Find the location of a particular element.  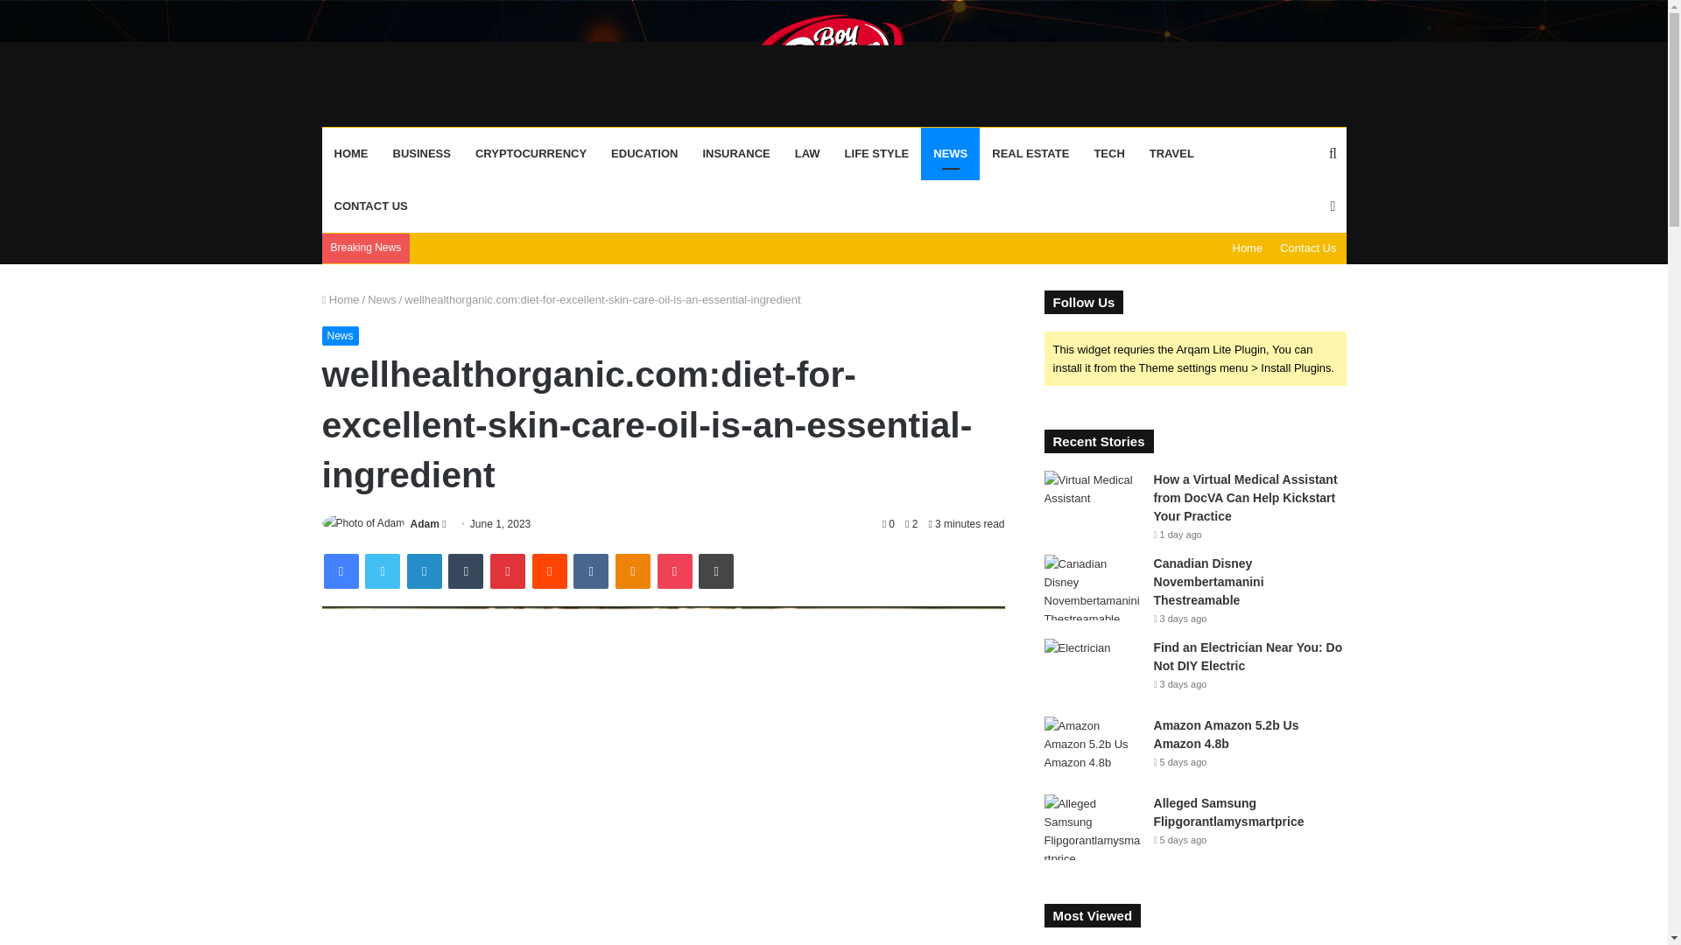

LIFE STYLE is located at coordinates (876, 154).